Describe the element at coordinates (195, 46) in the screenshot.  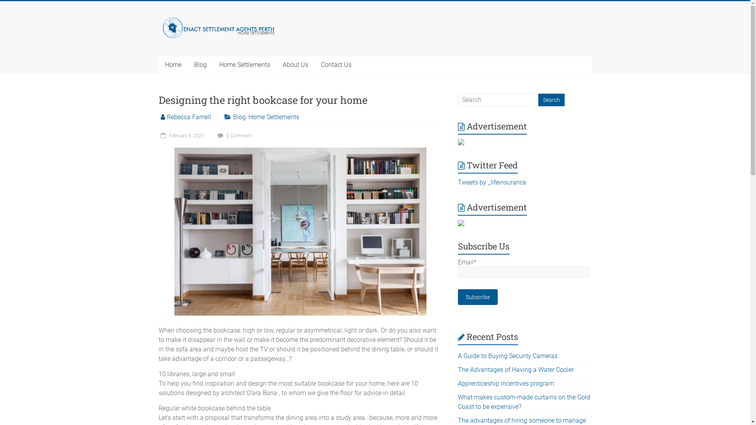
I see `Enact Settlement Agents Perth` at that location.